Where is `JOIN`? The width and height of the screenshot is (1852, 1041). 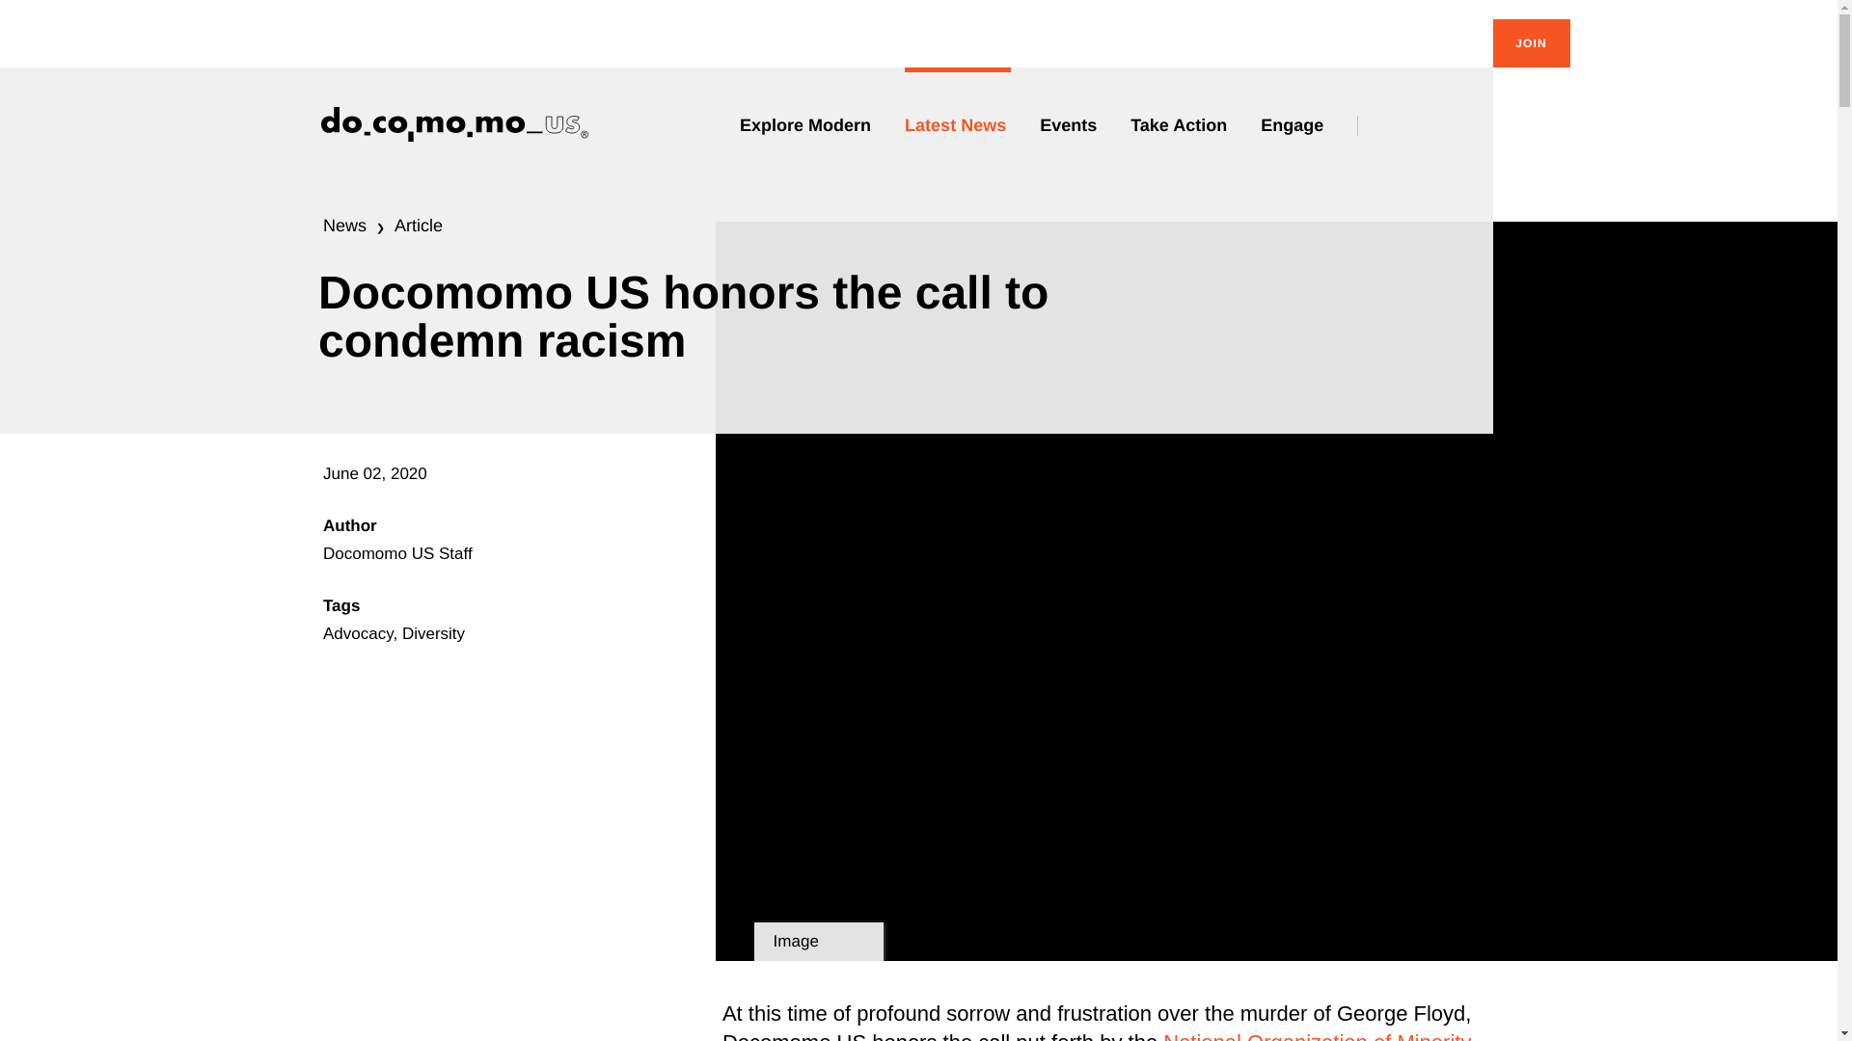
JOIN is located at coordinates (1532, 43).